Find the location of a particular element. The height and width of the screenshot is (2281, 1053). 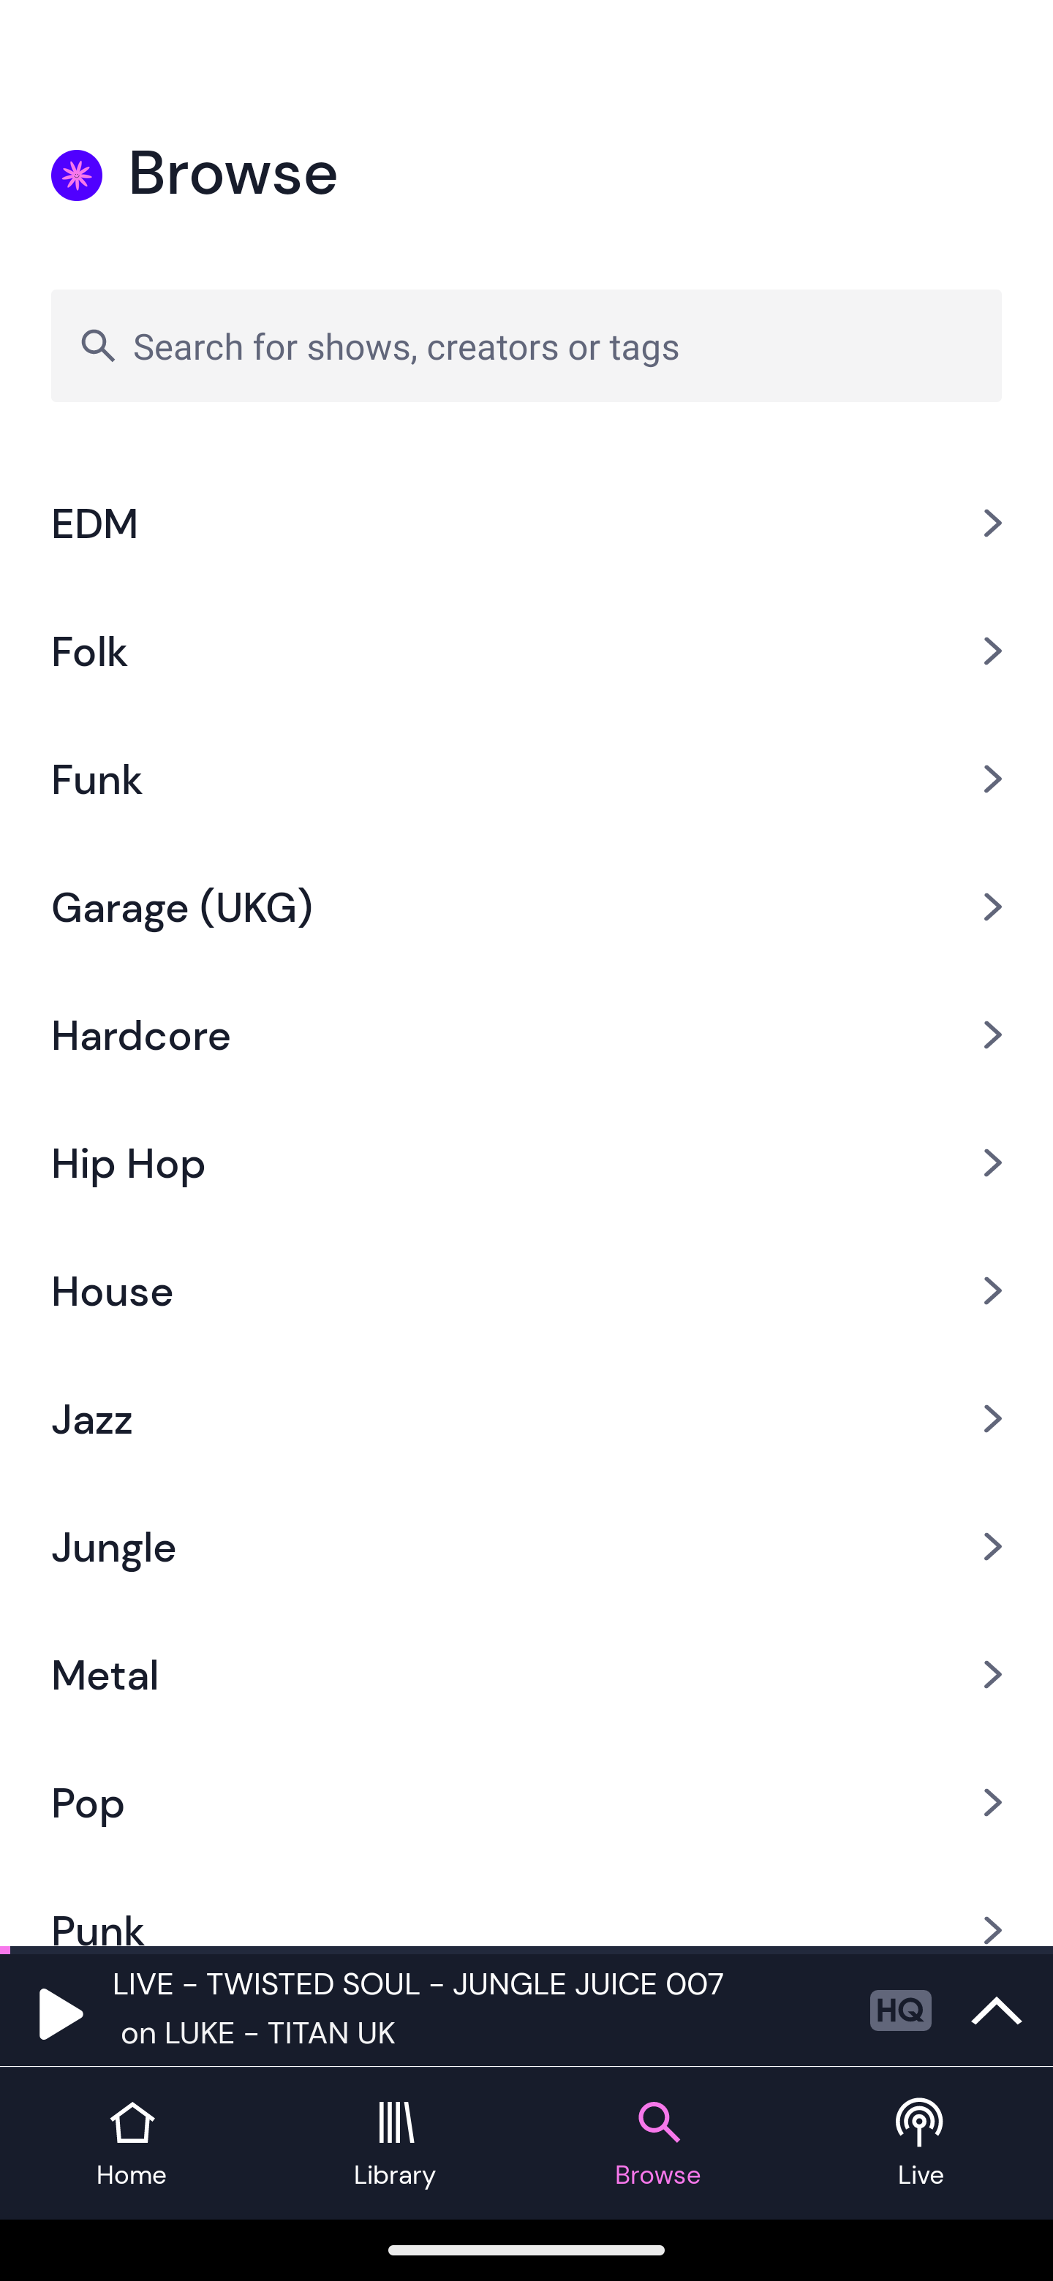

Library tab Library is located at coordinates (395, 2144).